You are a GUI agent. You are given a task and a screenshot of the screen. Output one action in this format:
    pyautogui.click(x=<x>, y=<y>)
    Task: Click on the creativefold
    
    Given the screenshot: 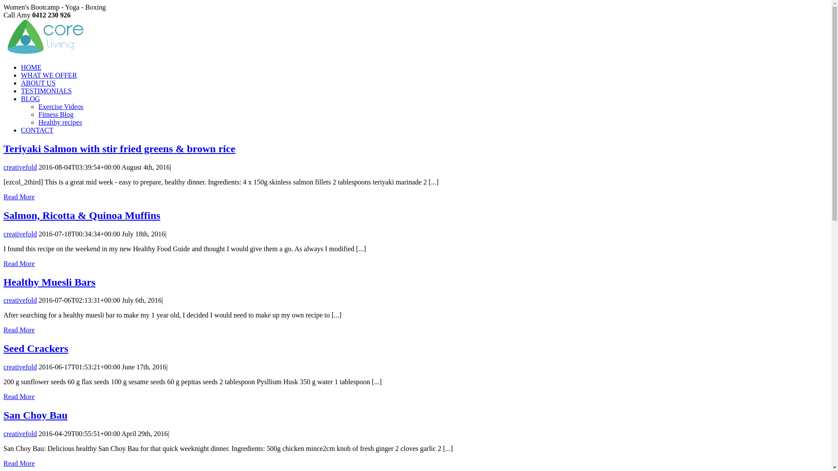 What is the action you would take?
    pyautogui.click(x=20, y=433)
    